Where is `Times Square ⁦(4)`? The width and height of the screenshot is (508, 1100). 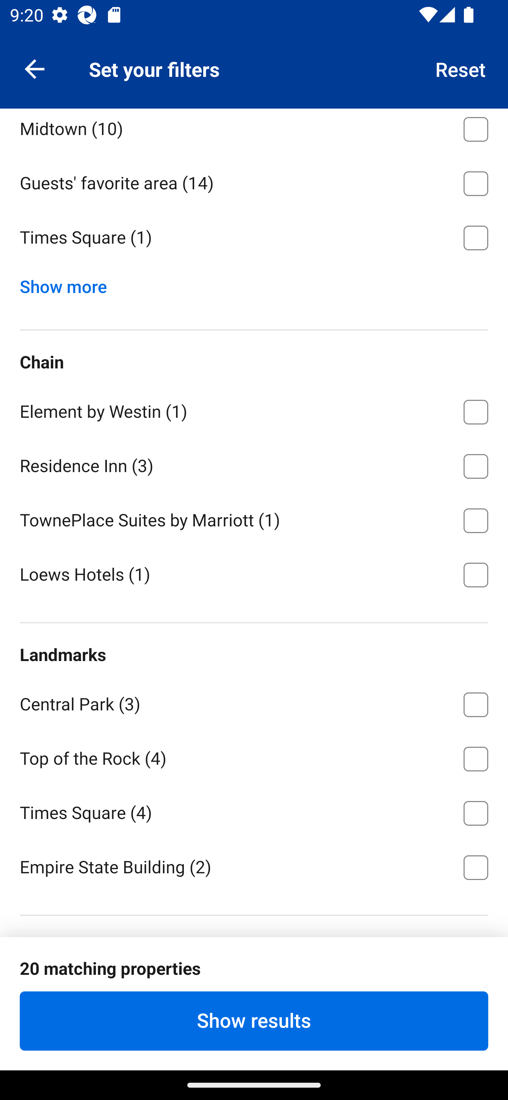
Times Square ⁦(4) is located at coordinates (254, 811).